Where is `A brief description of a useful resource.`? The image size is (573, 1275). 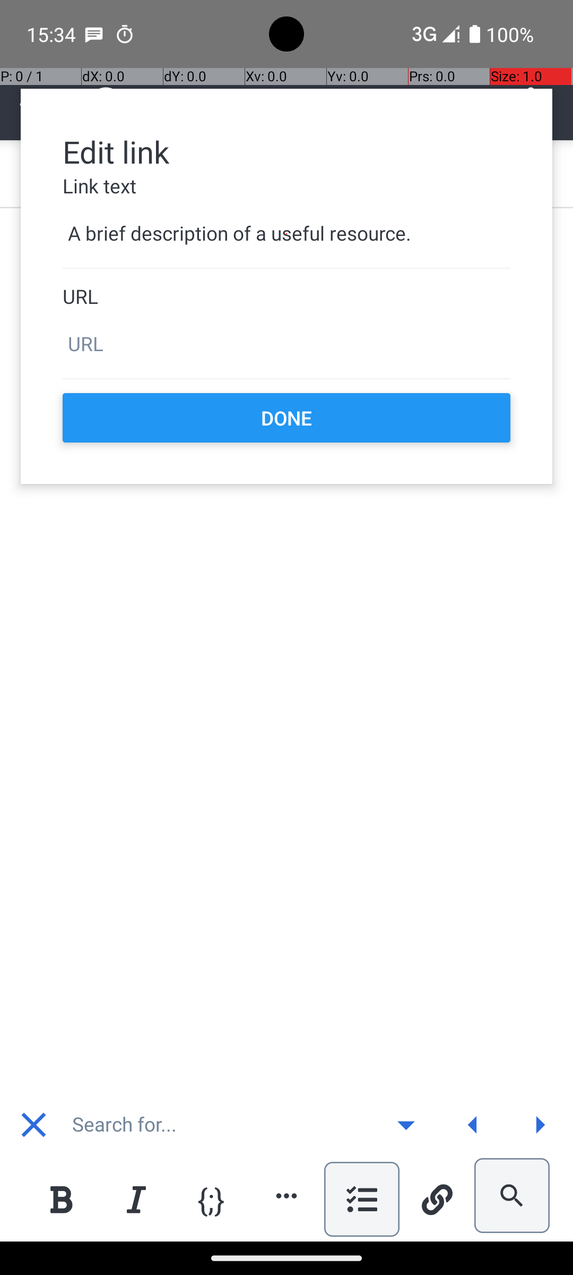
A brief description of a useful resource. is located at coordinates (286, 234).